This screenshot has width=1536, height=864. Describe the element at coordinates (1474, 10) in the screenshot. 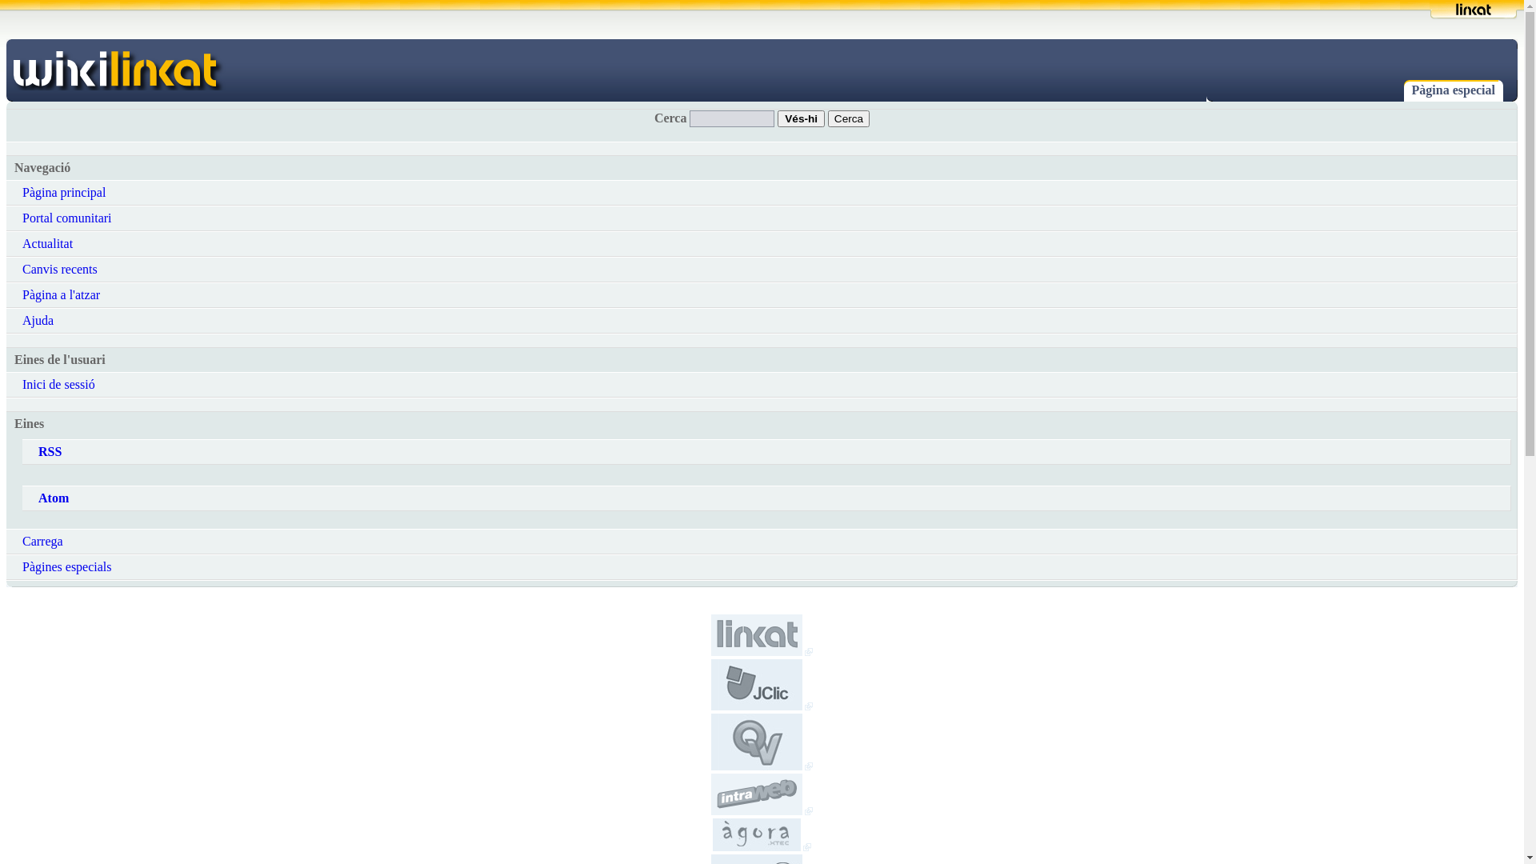

I see `Wiki Linkat` at that location.